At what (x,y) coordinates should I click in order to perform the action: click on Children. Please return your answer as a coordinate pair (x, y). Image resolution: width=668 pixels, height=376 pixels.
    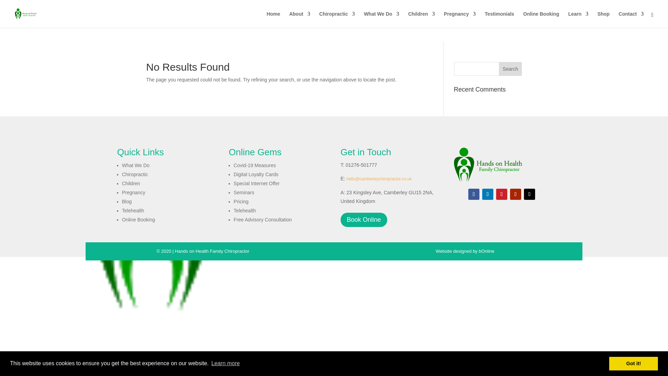
    Looking at the image, I should click on (421, 19).